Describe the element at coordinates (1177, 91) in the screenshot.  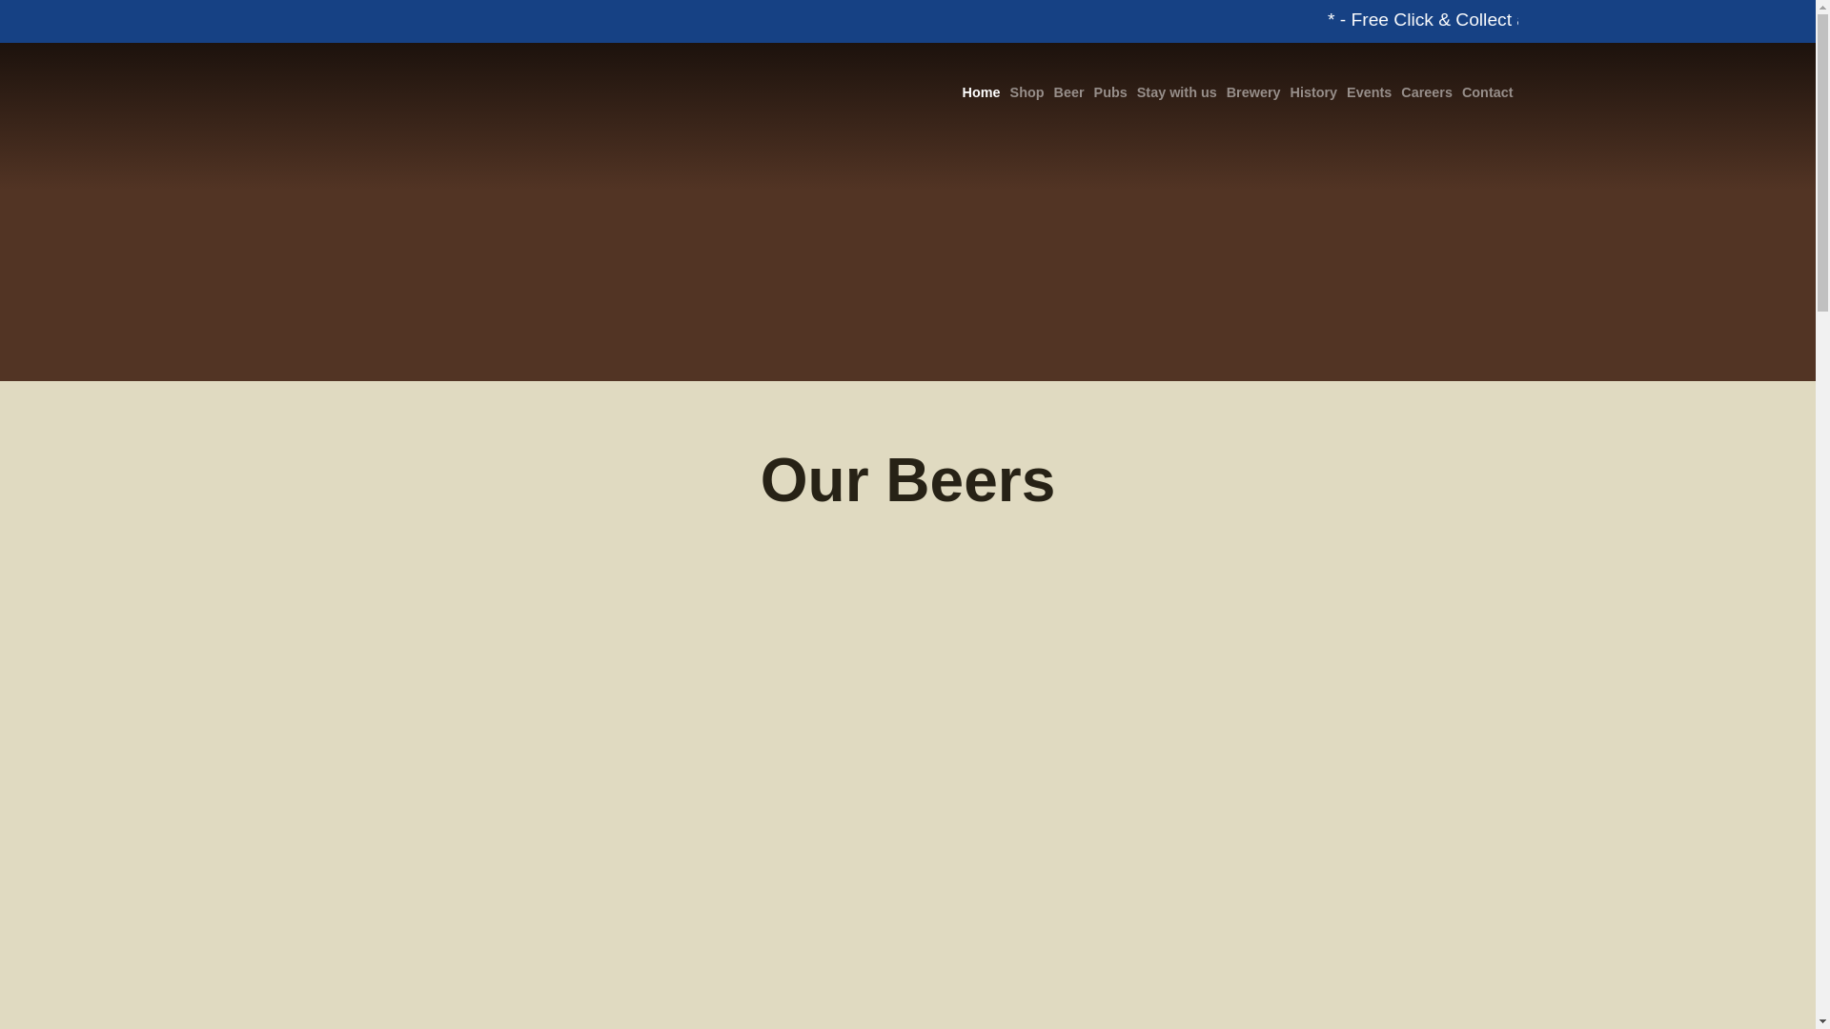
I see `Stay with us` at that location.